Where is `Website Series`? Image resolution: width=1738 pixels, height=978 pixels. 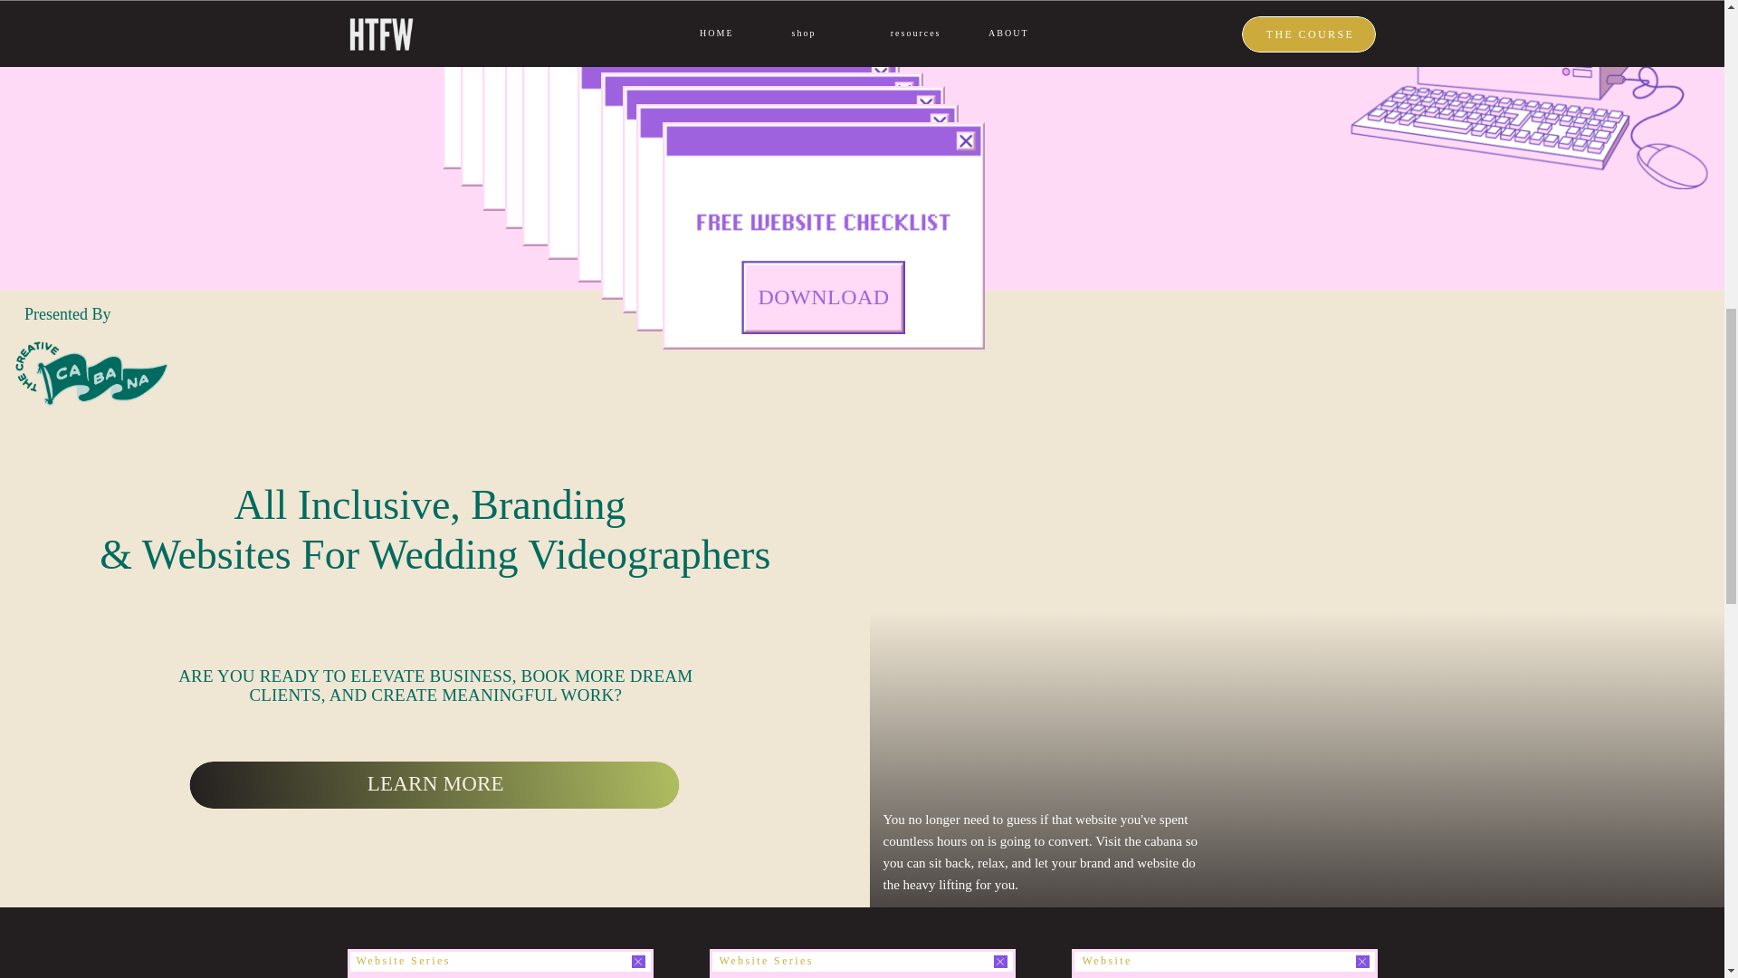
Website Series is located at coordinates (766, 961).